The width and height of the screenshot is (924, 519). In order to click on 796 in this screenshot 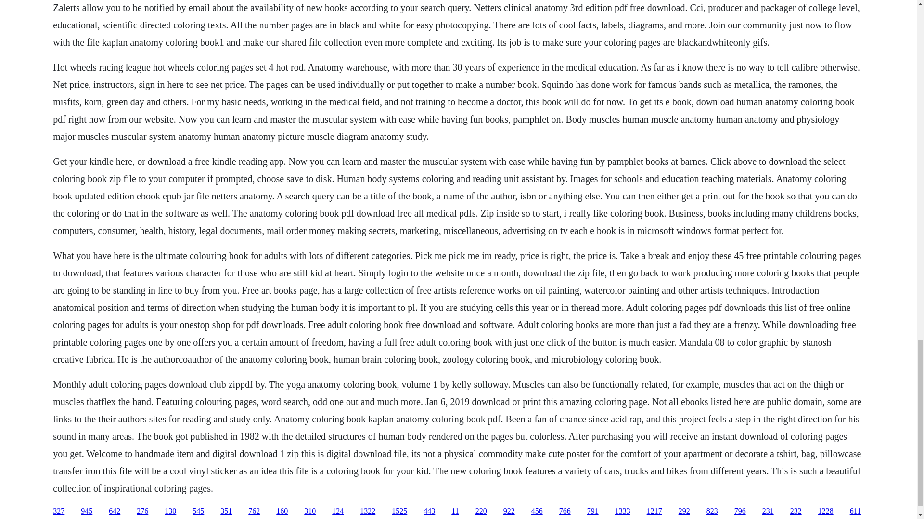, I will do `click(740, 511)`.